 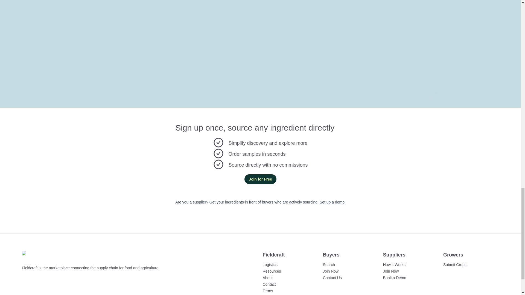 I want to click on Terms, so click(x=268, y=291).